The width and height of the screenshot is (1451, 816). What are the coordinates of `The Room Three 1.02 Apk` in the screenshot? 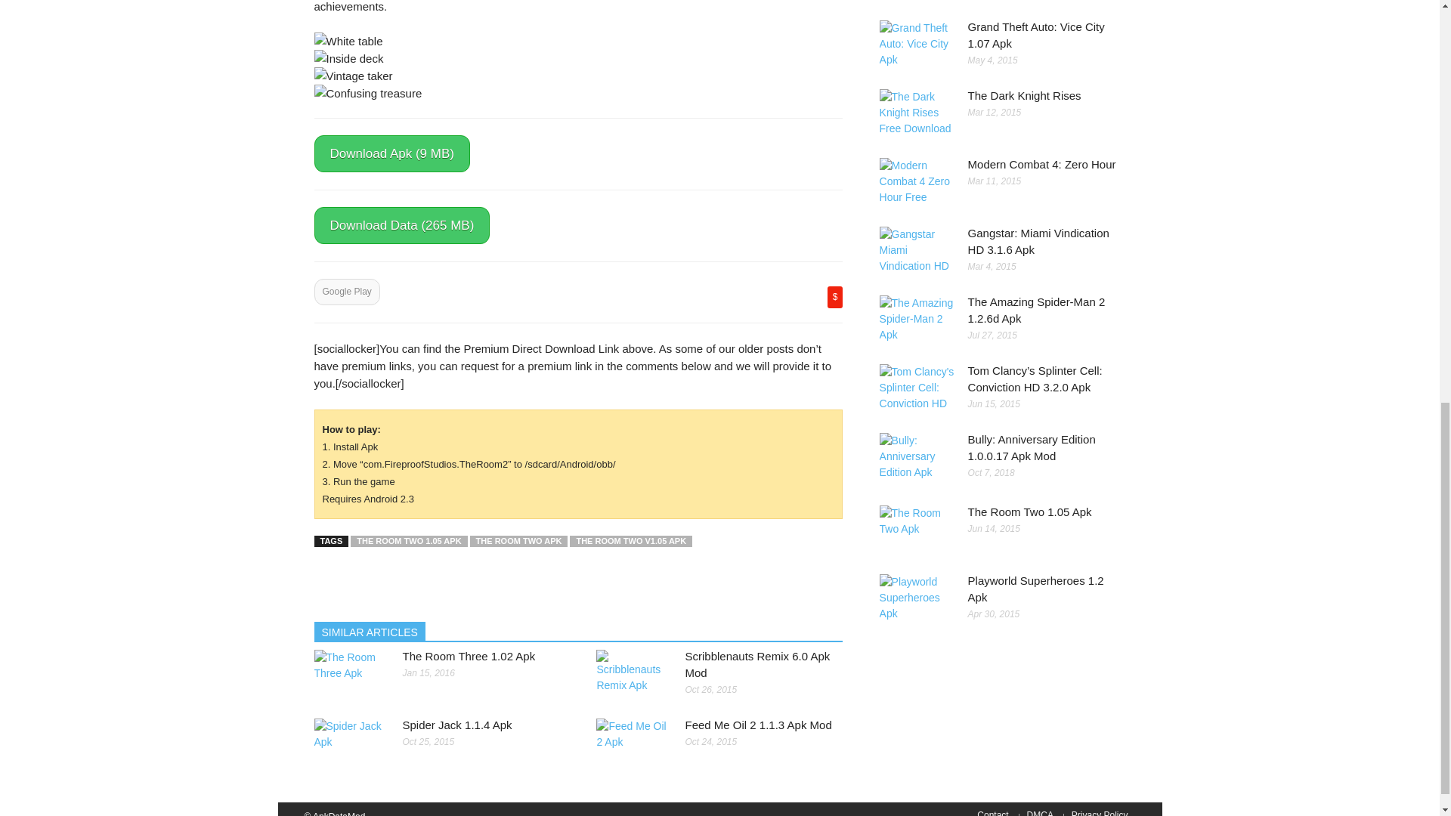 It's located at (469, 656).